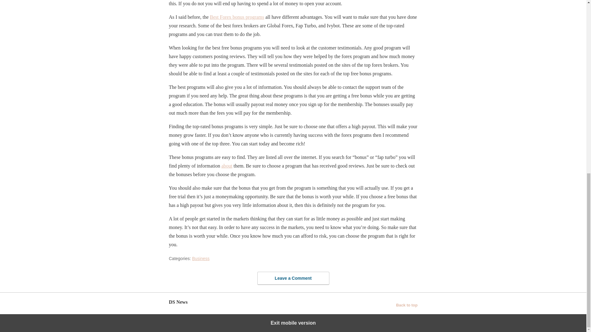 The height and width of the screenshot is (332, 591). What do you see at coordinates (237, 17) in the screenshot?
I see `Best Forex bonus programs` at bounding box center [237, 17].